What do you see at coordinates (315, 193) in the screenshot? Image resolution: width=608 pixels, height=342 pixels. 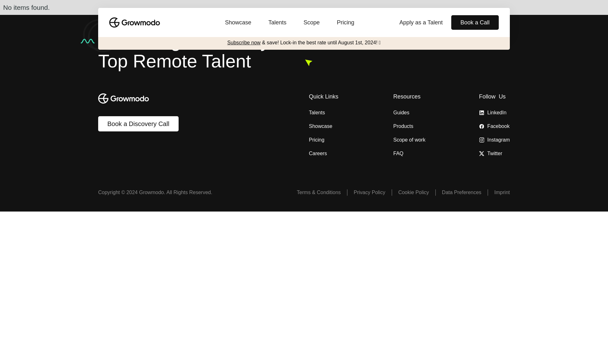 I see `Terms and Conditions` at bounding box center [315, 193].